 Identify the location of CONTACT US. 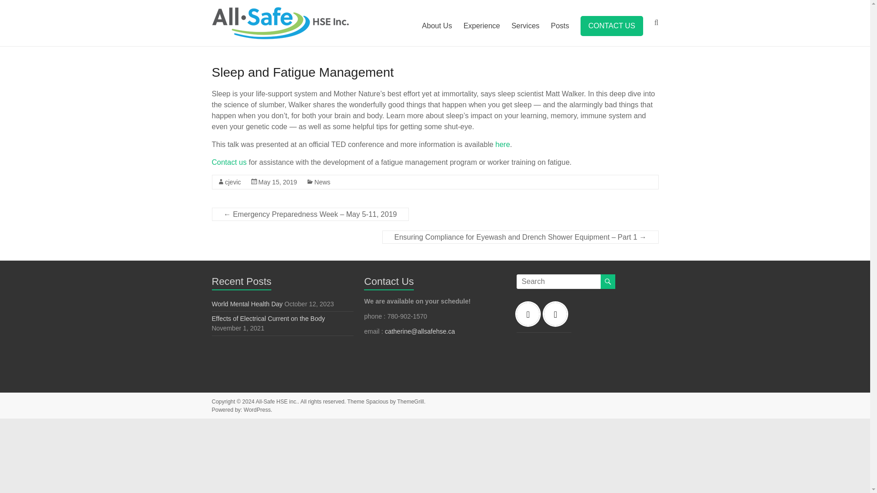
(612, 26).